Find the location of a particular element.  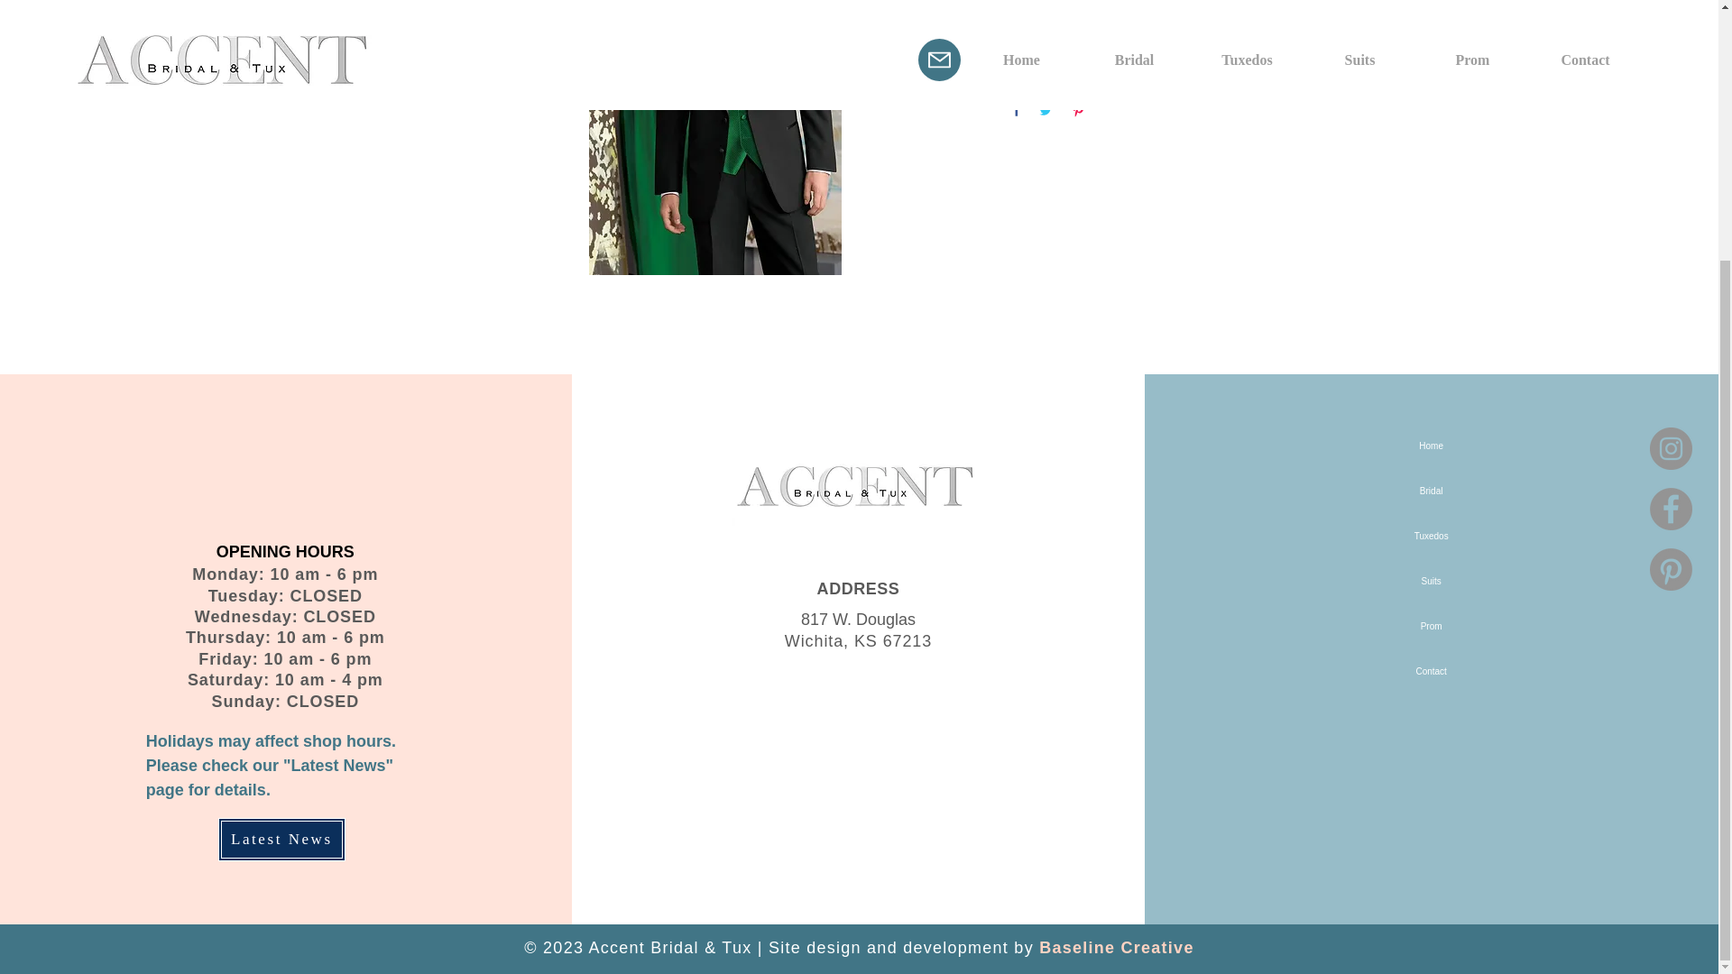

Contact is located at coordinates (1432, 672).